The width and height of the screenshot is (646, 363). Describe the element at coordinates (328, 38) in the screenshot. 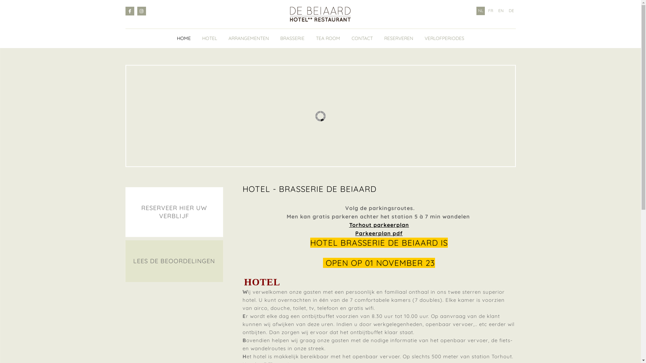

I see `TEA ROOM` at that location.